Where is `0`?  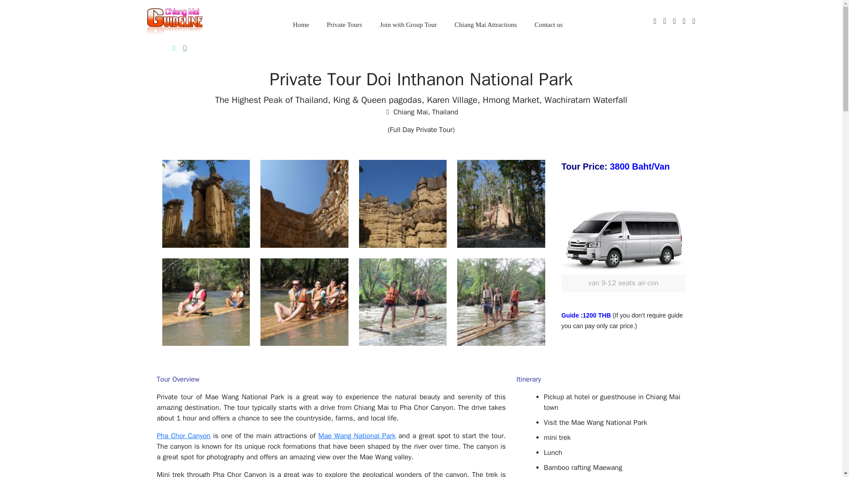 0 is located at coordinates (179, 48).